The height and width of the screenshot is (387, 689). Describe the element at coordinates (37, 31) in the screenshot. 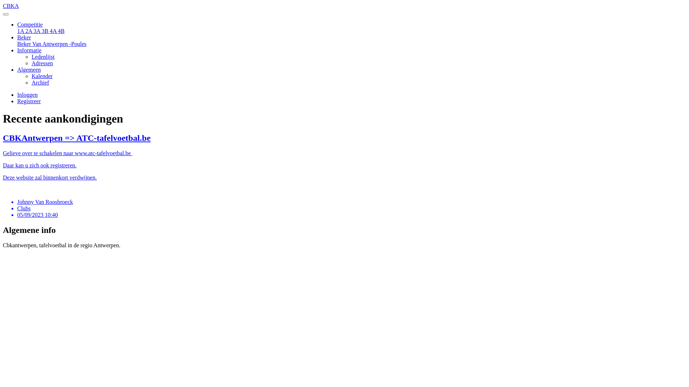

I see `3A` at that location.